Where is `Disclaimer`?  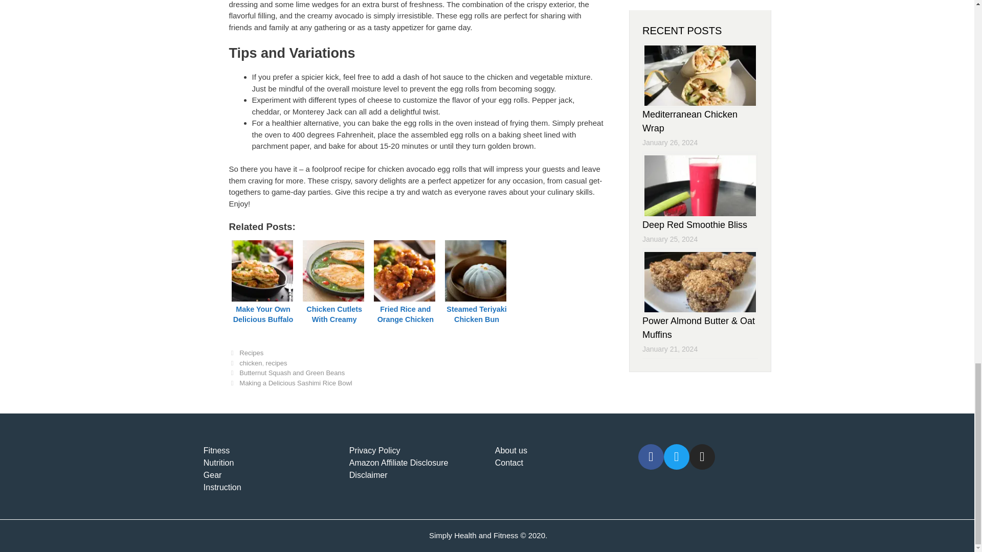
Disclaimer is located at coordinates (415, 475).